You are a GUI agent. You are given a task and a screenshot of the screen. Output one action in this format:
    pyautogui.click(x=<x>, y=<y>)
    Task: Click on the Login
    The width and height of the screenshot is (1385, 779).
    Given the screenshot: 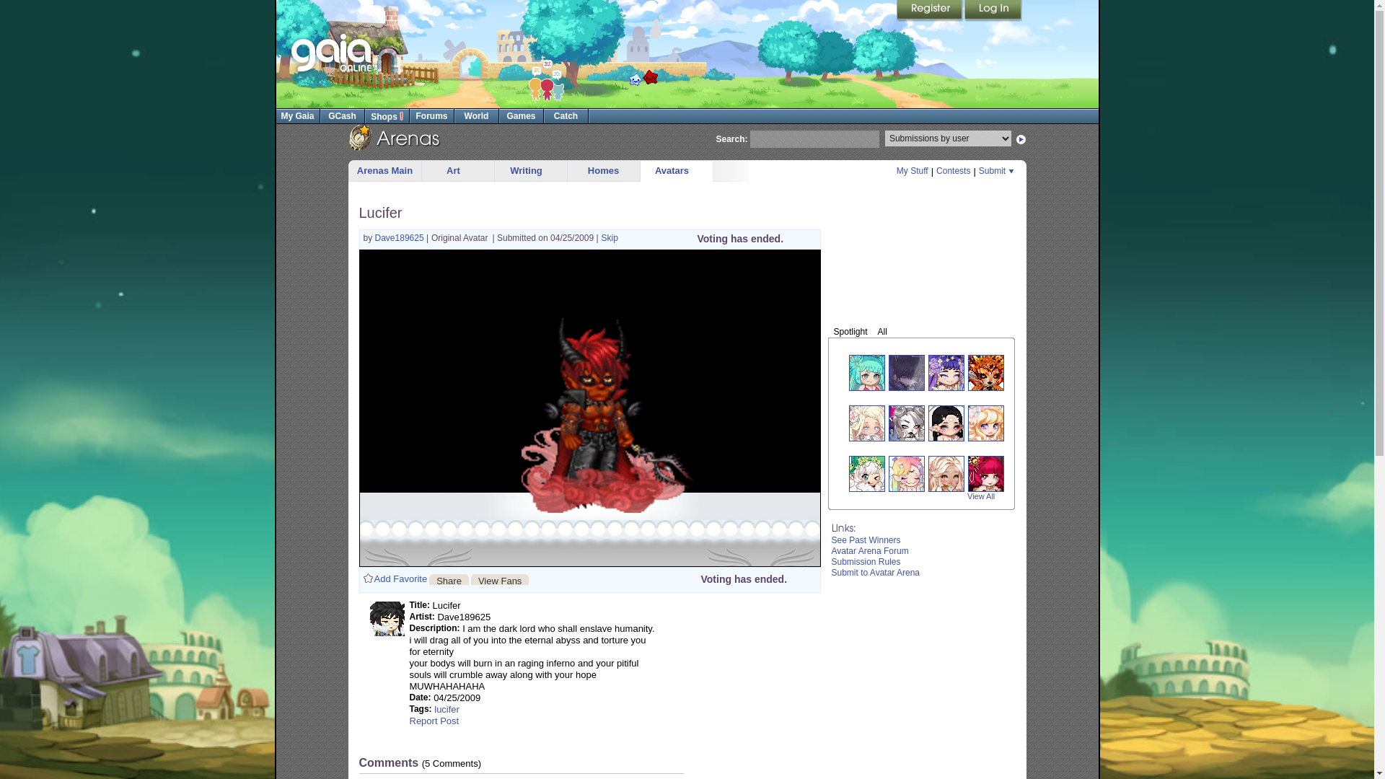 What is the action you would take?
    pyautogui.click(x=993, y=11)
    